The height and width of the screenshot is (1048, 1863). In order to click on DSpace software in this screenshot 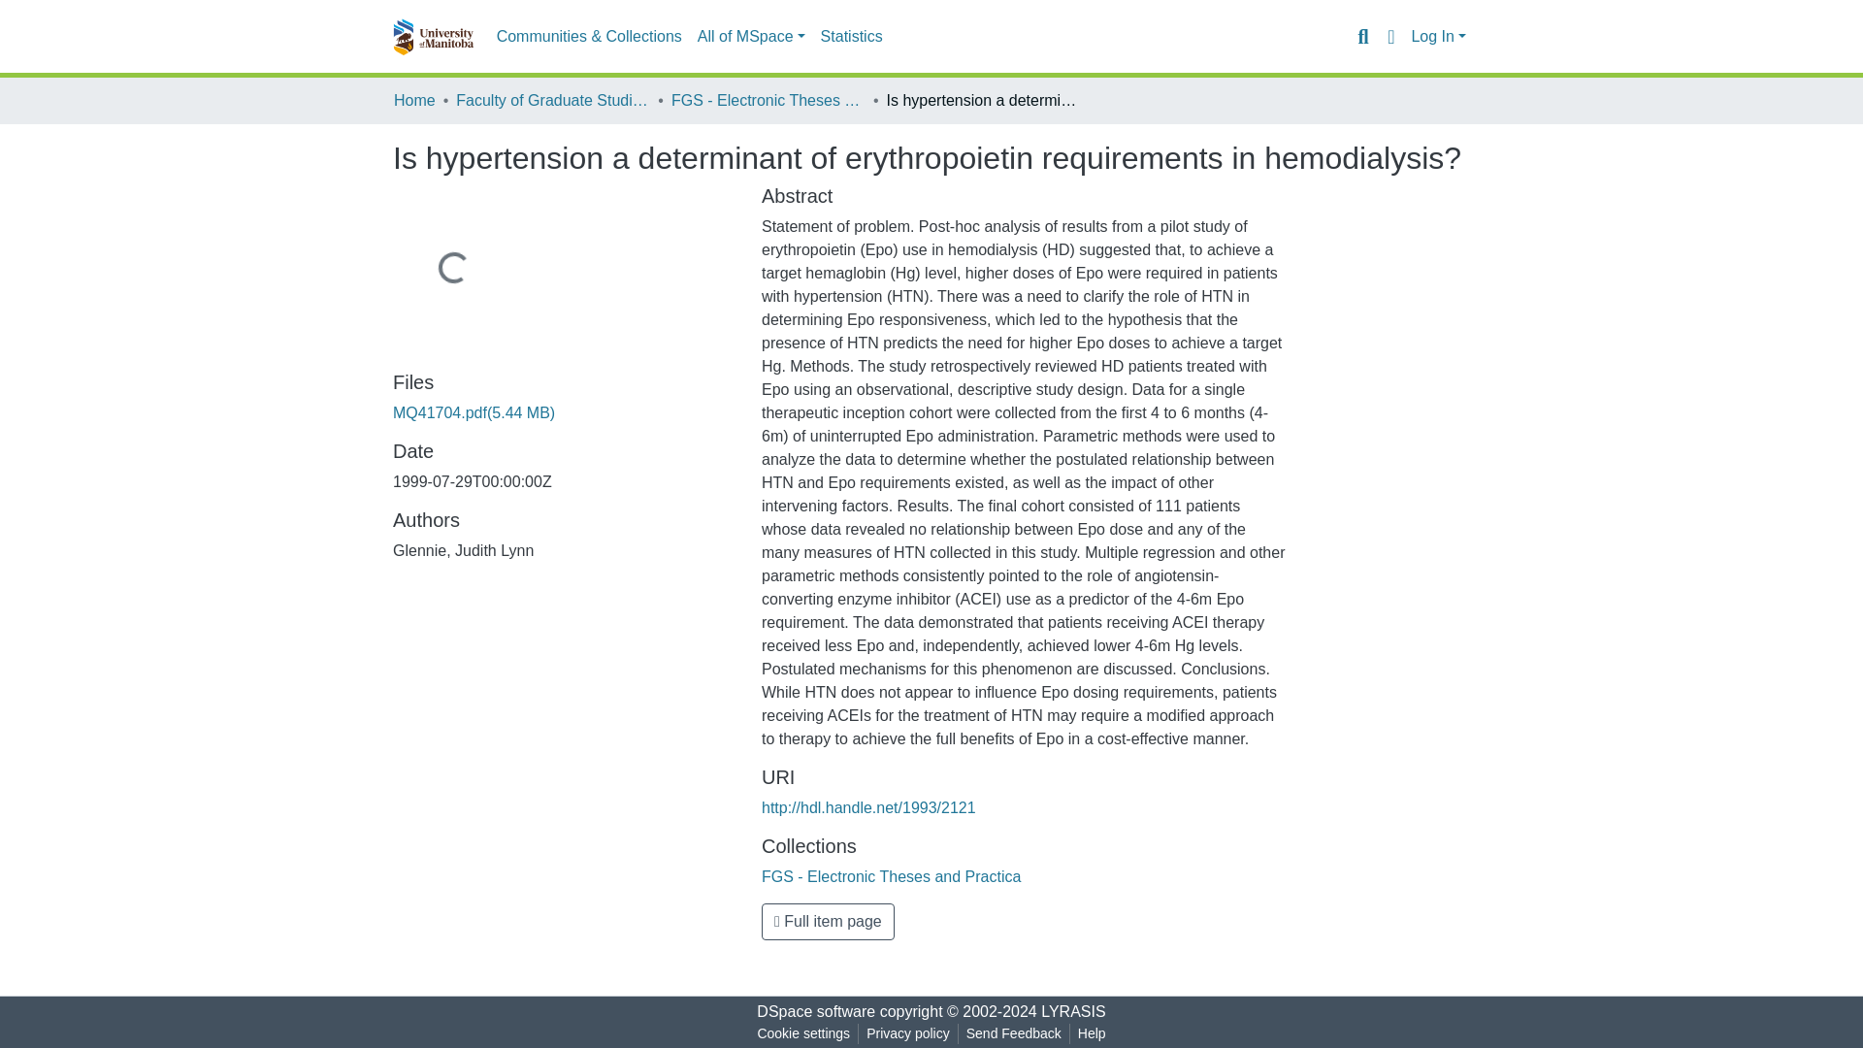, I will do `click(815, 1011)`.